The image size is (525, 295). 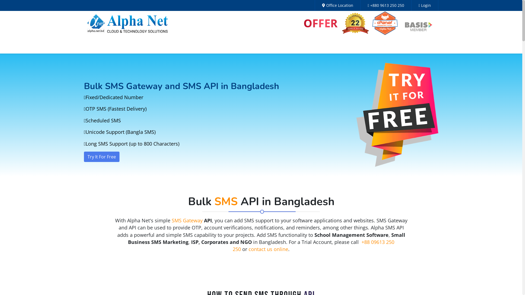 I want to click on OFFER, so click(x=320, y=23).